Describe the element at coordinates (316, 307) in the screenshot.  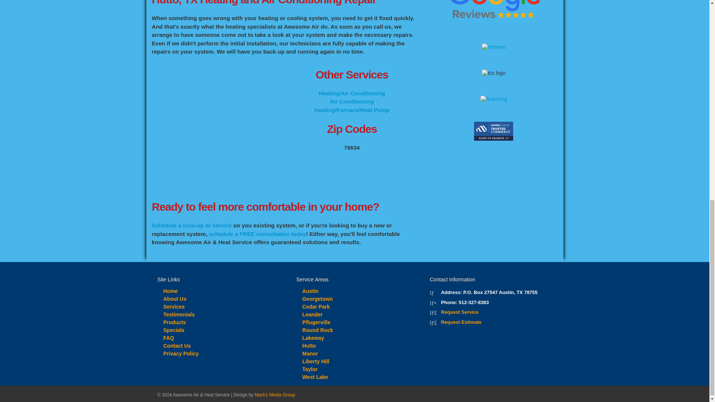
I see `Cedar Park` at that location.